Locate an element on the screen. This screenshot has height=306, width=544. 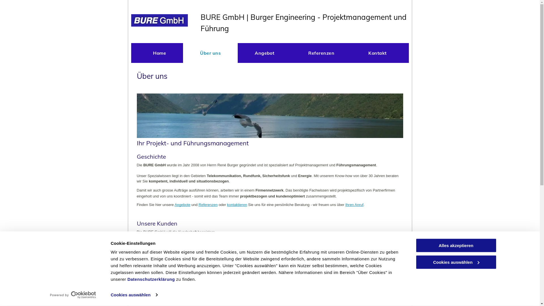
Ihren Anruf is located at coordinates (354, 205).